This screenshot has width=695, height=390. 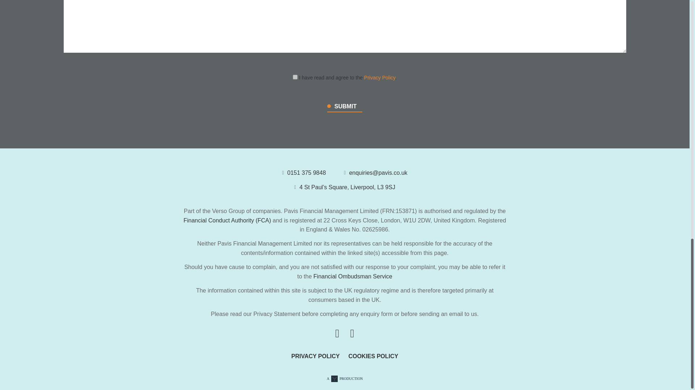 What do you see at coordinates (295, 77) in the screenshot?
I see `1` at bounding box center [295, 77].